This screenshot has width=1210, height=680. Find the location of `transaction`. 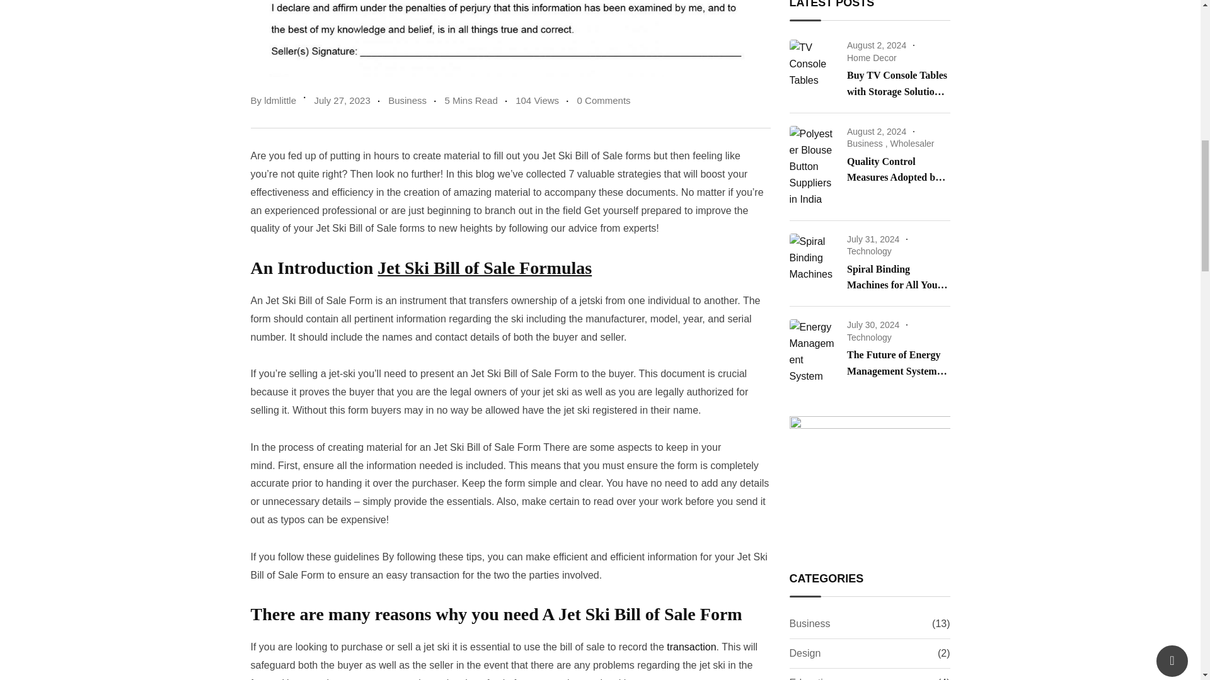

transaction is located at coordinates (690, 647).